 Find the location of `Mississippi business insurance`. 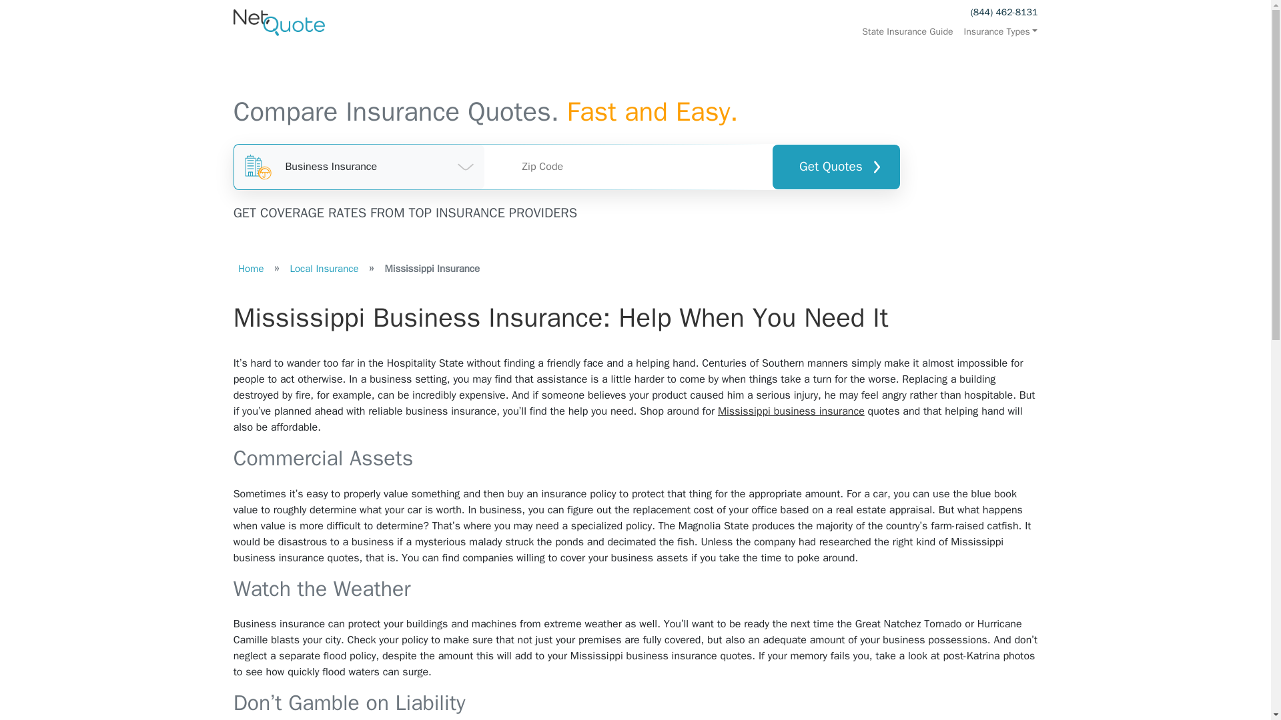

Mississippi business insurance is located at coordinates (791, 411).